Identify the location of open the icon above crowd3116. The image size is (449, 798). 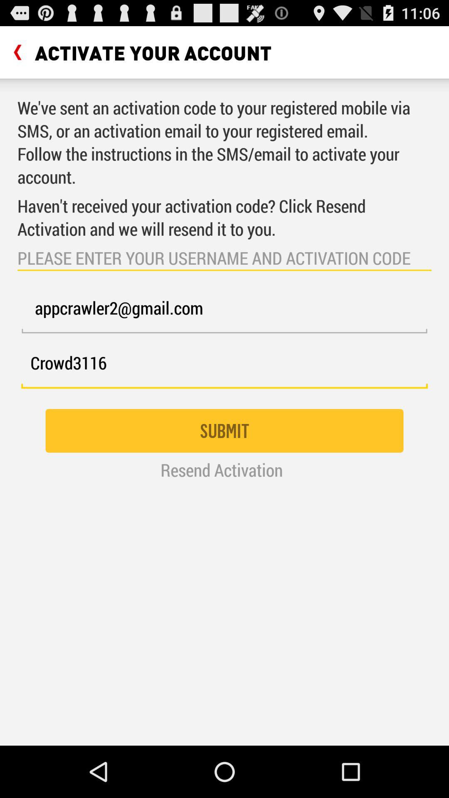
(224, 313).